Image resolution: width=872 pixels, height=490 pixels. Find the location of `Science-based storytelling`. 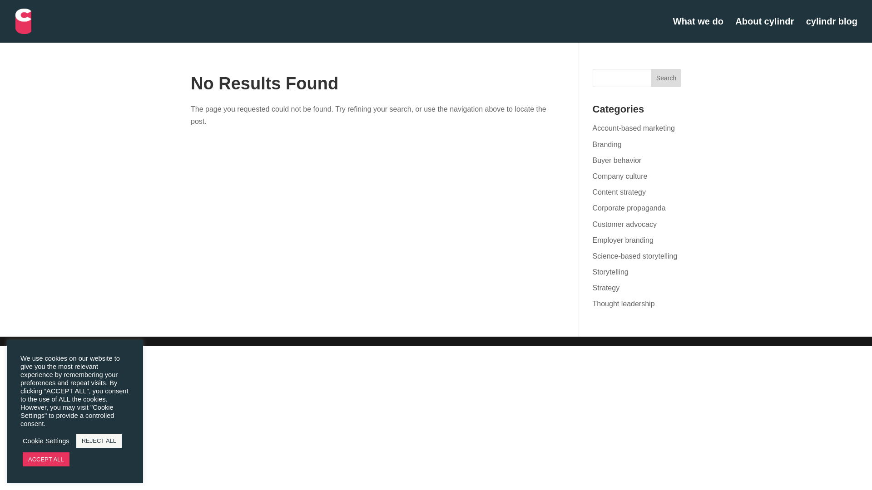

Science-based storytelling is located at coordinates (635, 256).